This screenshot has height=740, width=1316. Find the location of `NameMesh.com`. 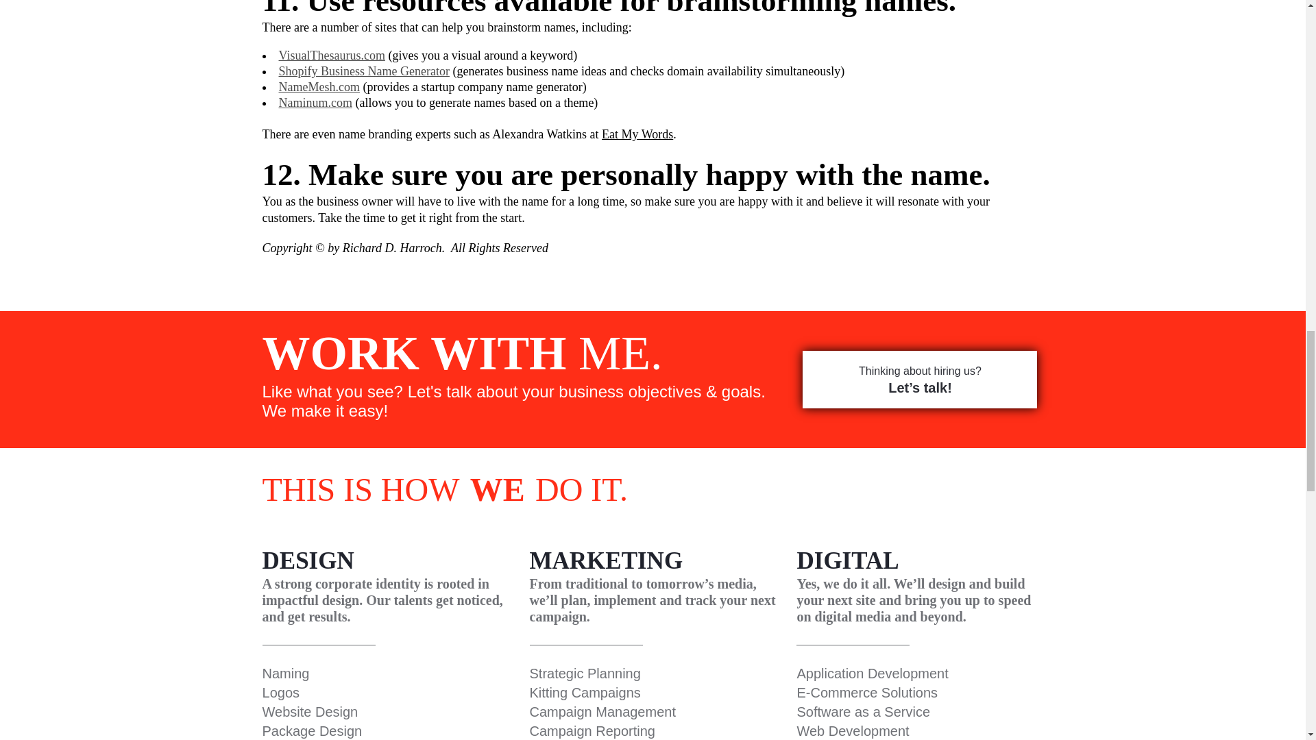

NameMesh.com is located at coordinates (318, 86).